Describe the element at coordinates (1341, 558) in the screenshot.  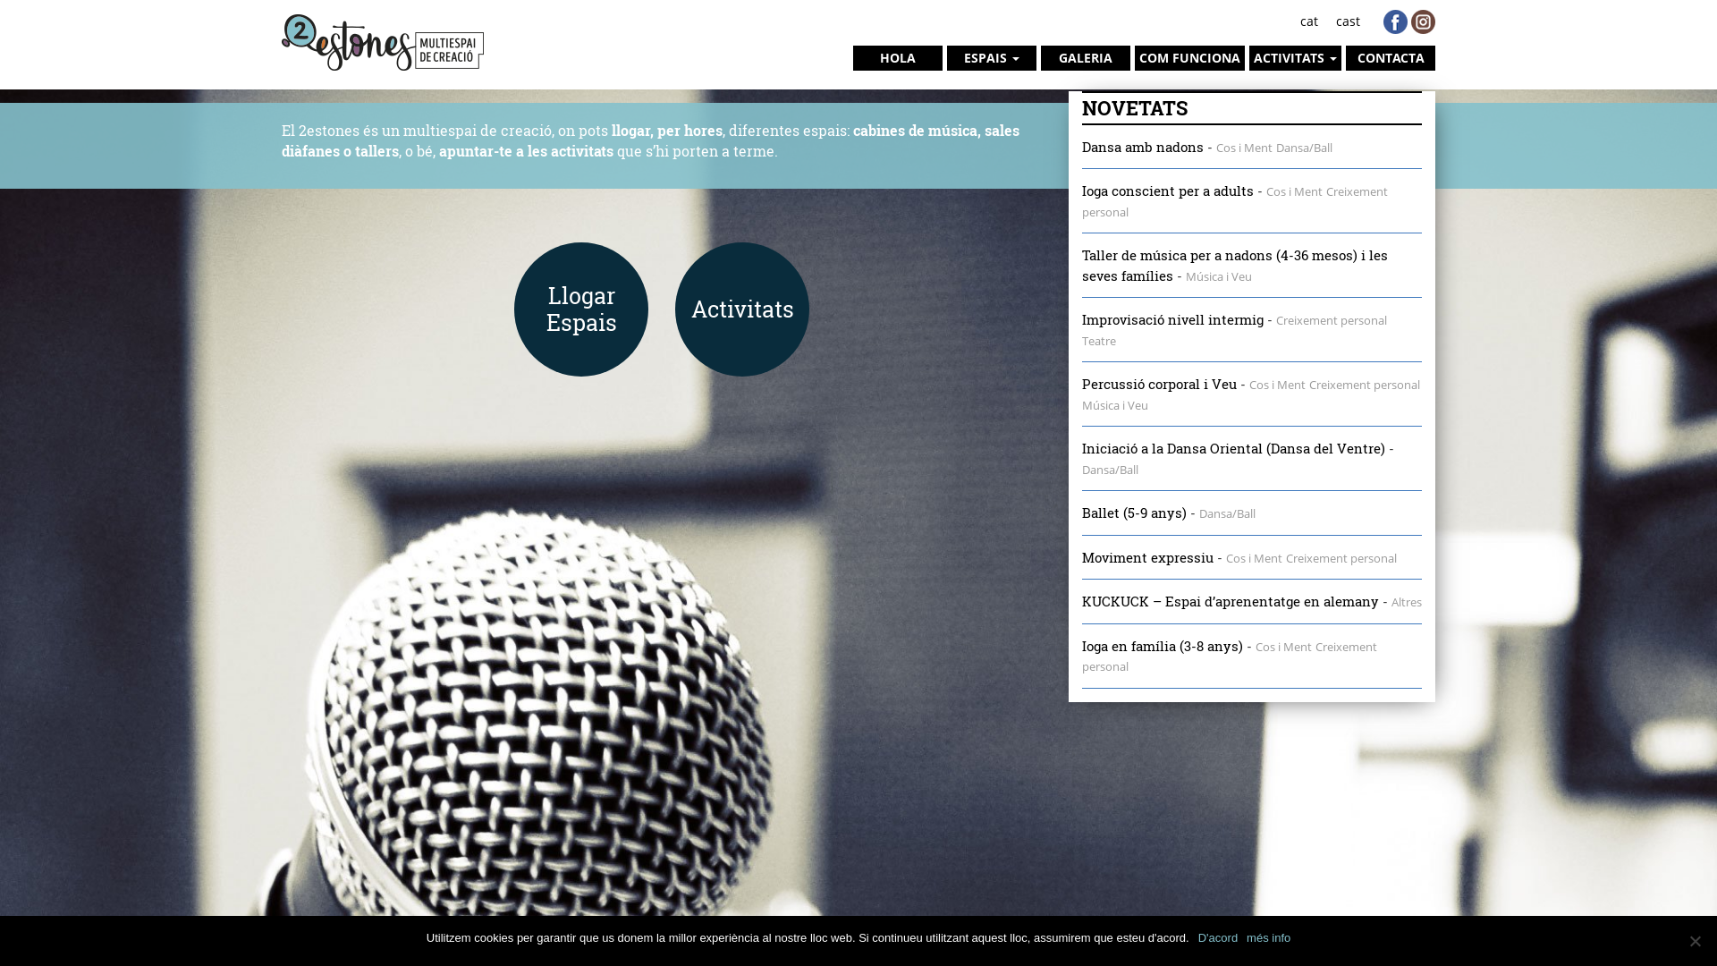
I see `Creixement personal` at that location.